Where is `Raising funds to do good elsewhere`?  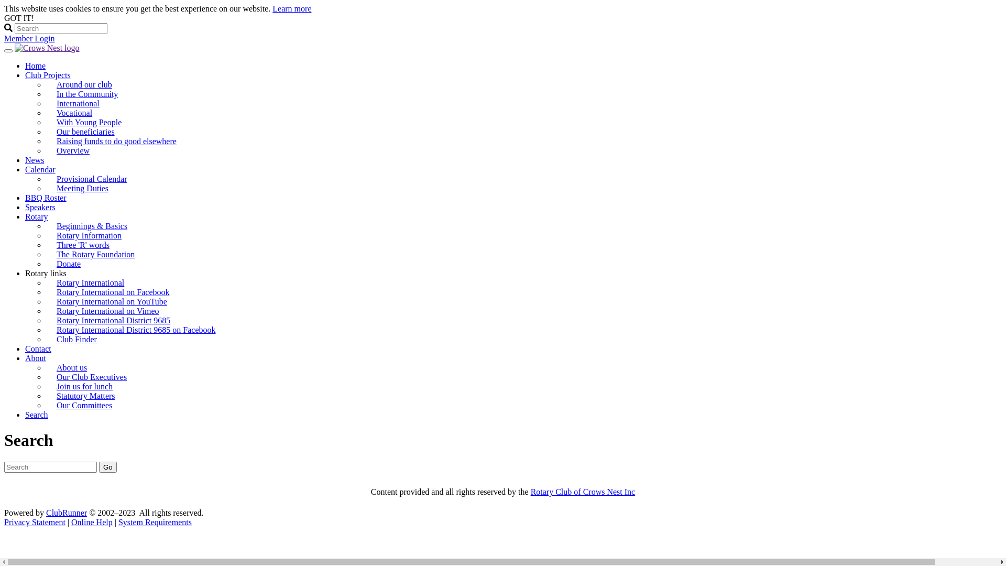
Raising funds to do good elsewhere is located at coordinates (121, 141).